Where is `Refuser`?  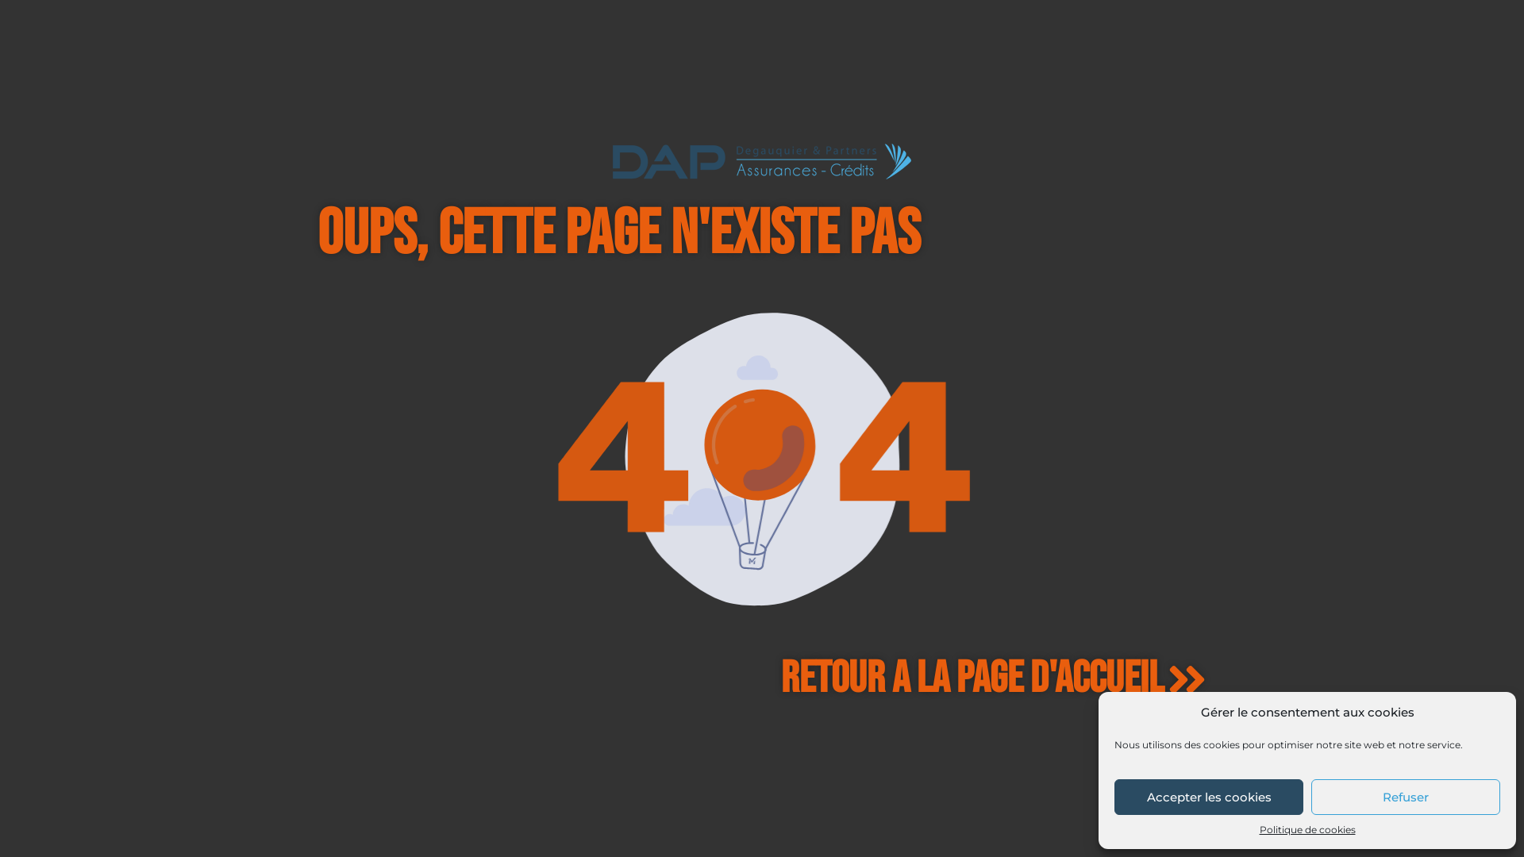
Refuser is located at coordinates (1406, 797).